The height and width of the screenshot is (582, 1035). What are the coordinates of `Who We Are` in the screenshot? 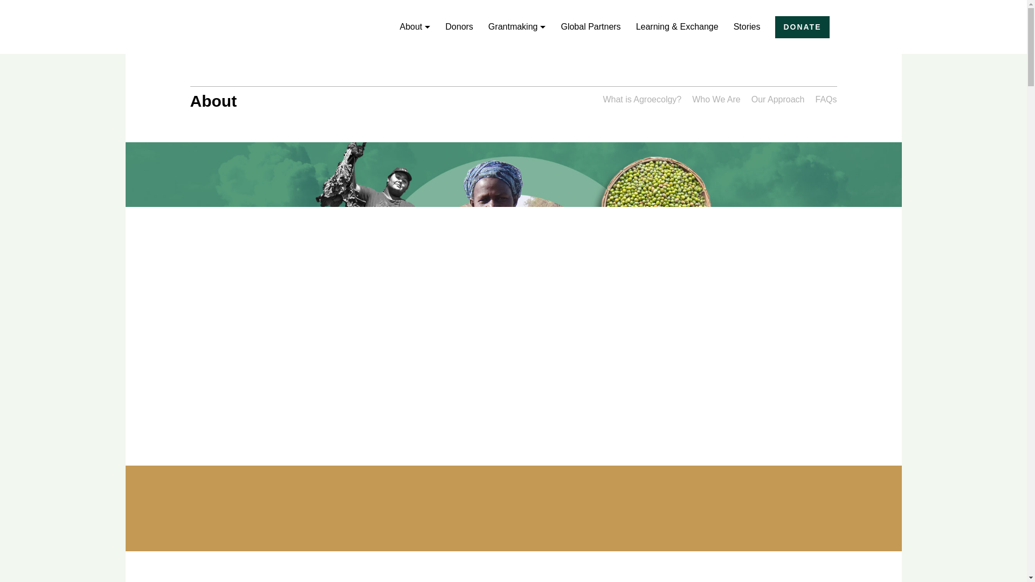 It's located at (716, 98).